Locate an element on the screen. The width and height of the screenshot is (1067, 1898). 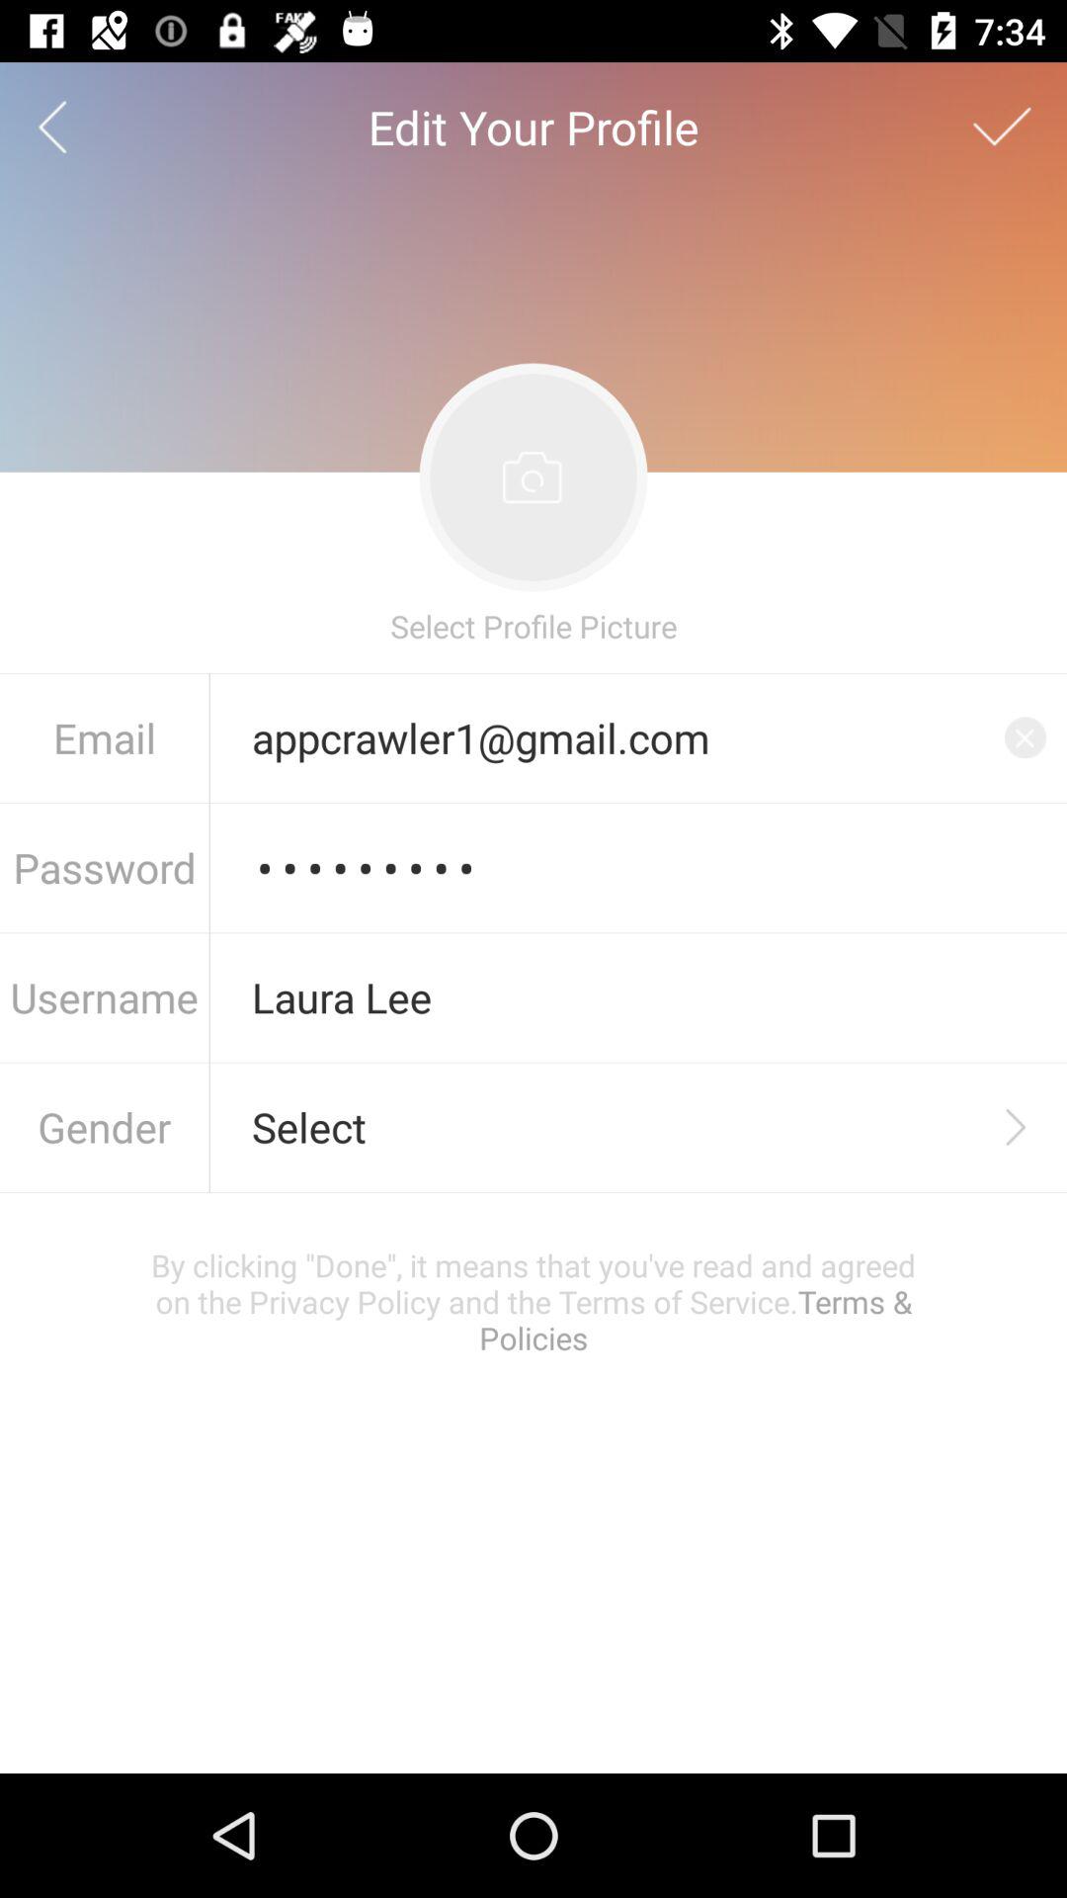
click the last box at last  which is mentioned as terms and policies is located at coordinates (533, 1301).